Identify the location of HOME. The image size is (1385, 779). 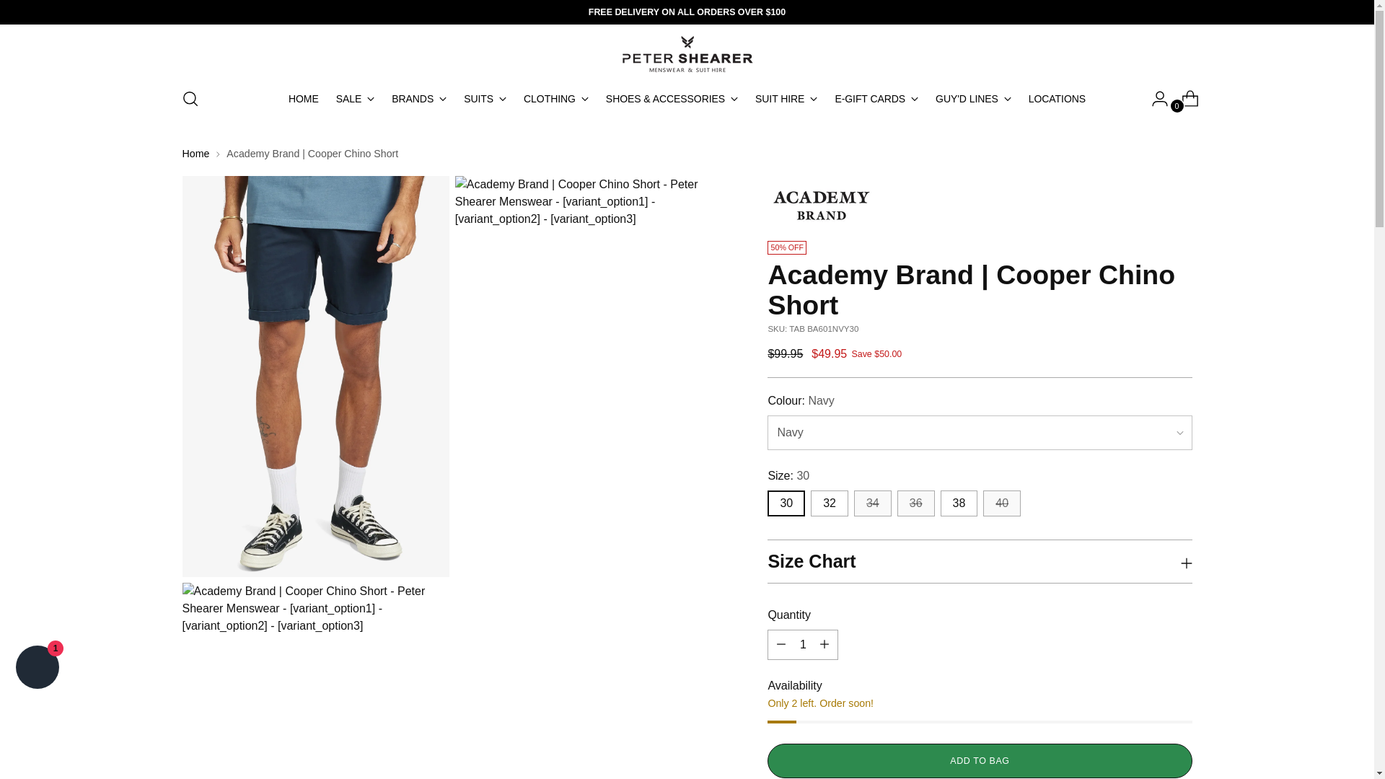
(303, 98).